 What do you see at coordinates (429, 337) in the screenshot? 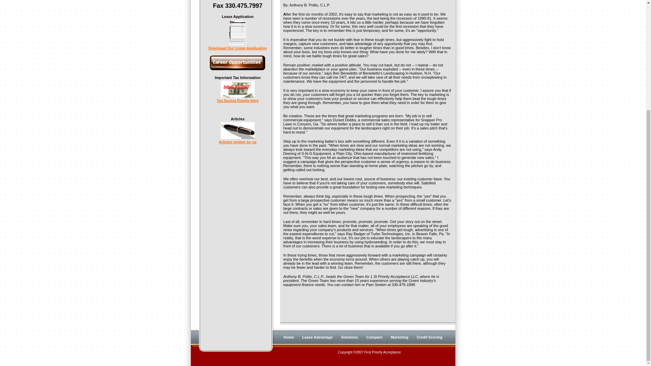
I see `Credit Scoring` at bounding box center [429, 337].